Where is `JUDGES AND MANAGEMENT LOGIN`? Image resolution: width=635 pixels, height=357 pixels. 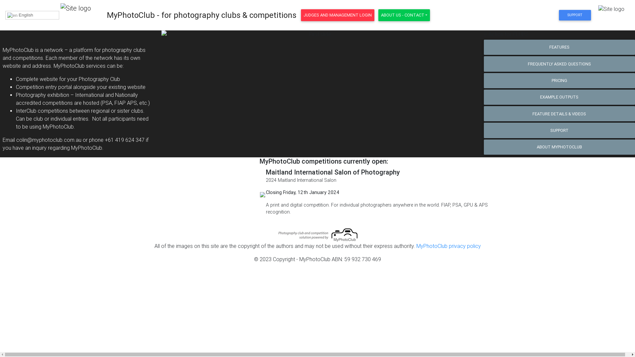
JUDGES AND MANAGEMENT LOGIN is located at coordinates (338, 15).